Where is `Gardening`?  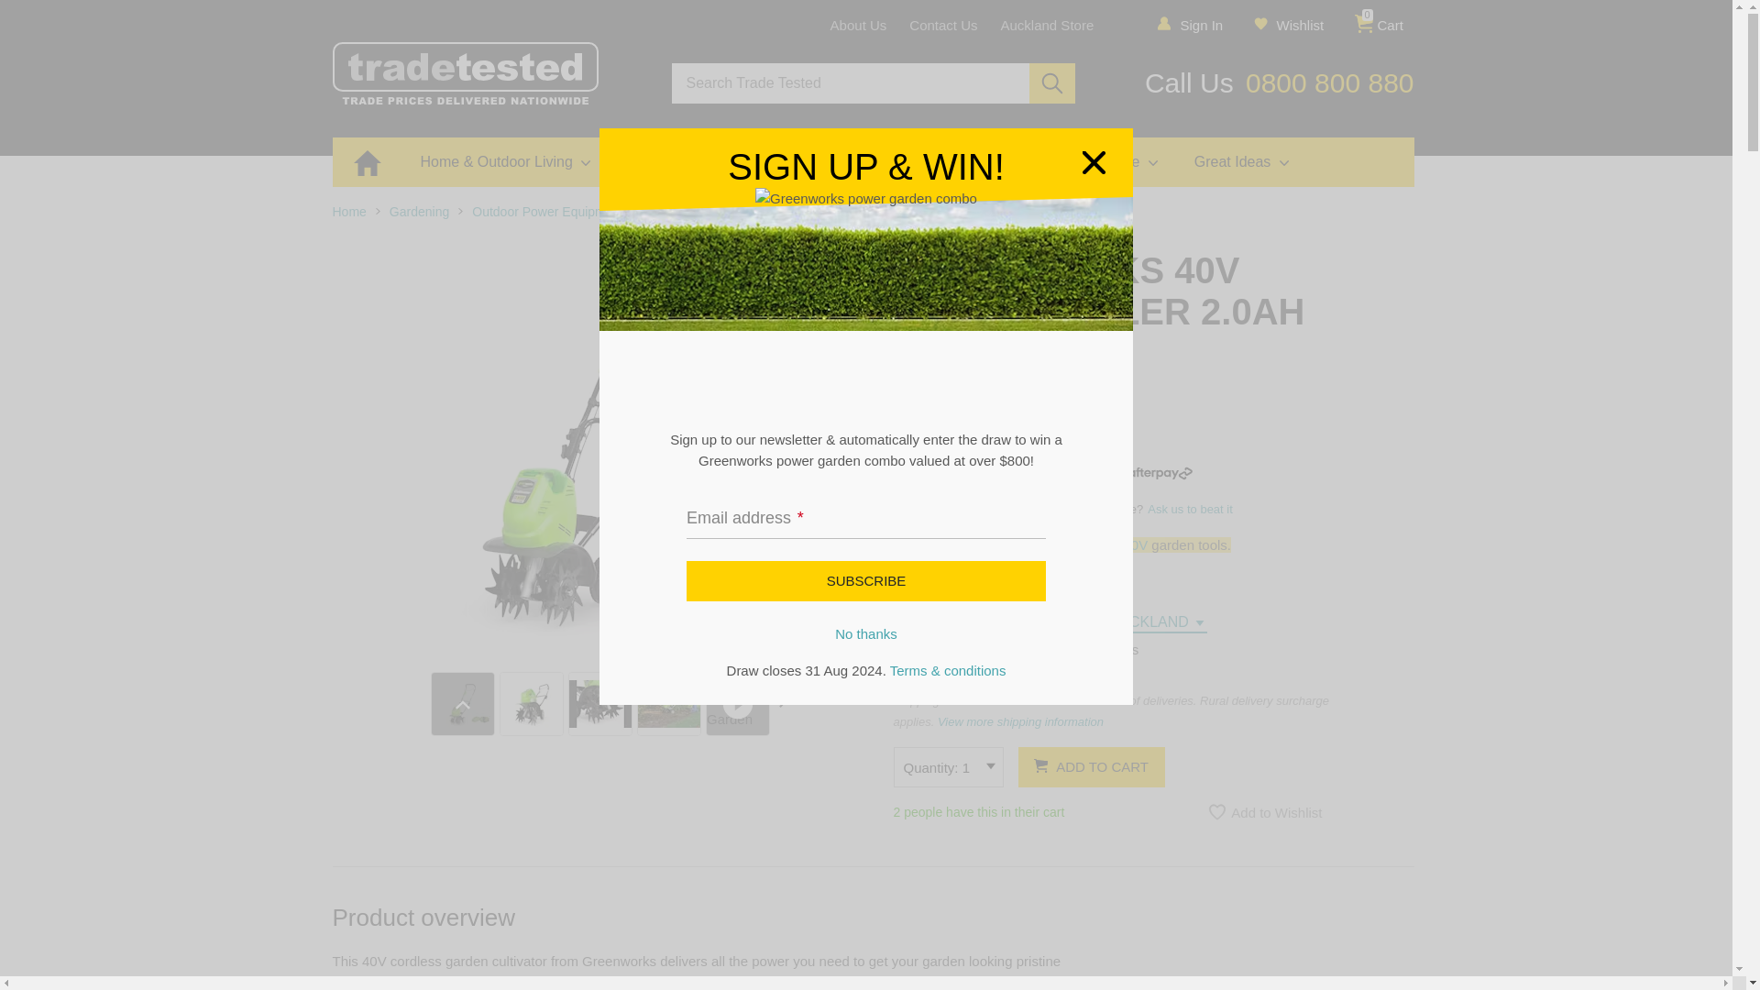 Gardening is located at coordinates (1390, 25).